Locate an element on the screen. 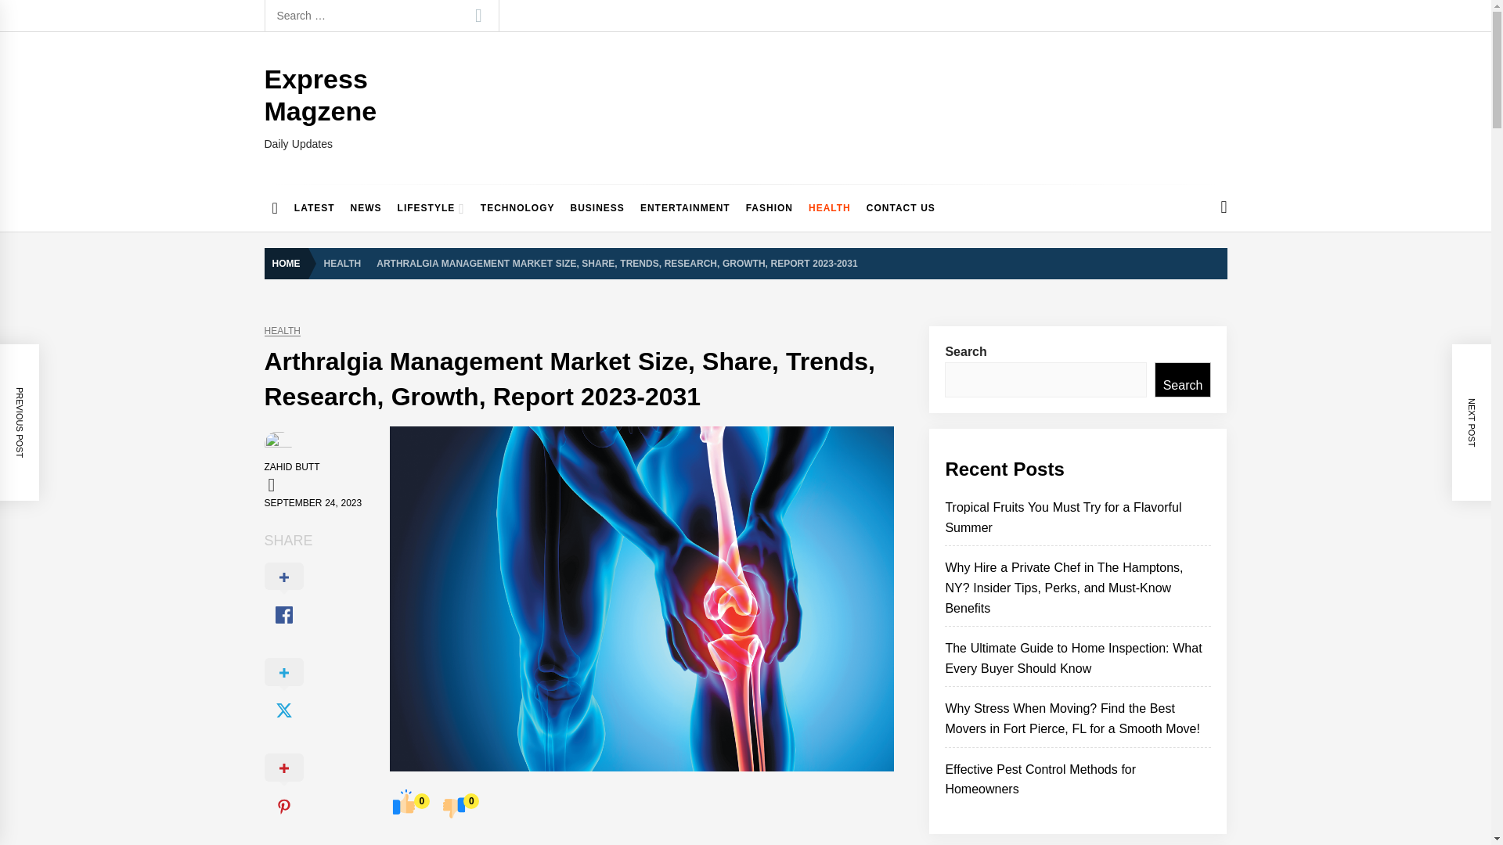 Image resolution: width=1503 pixels, height=845 pixels. ENTERTAINMENT is located at coordinates (685, 208).